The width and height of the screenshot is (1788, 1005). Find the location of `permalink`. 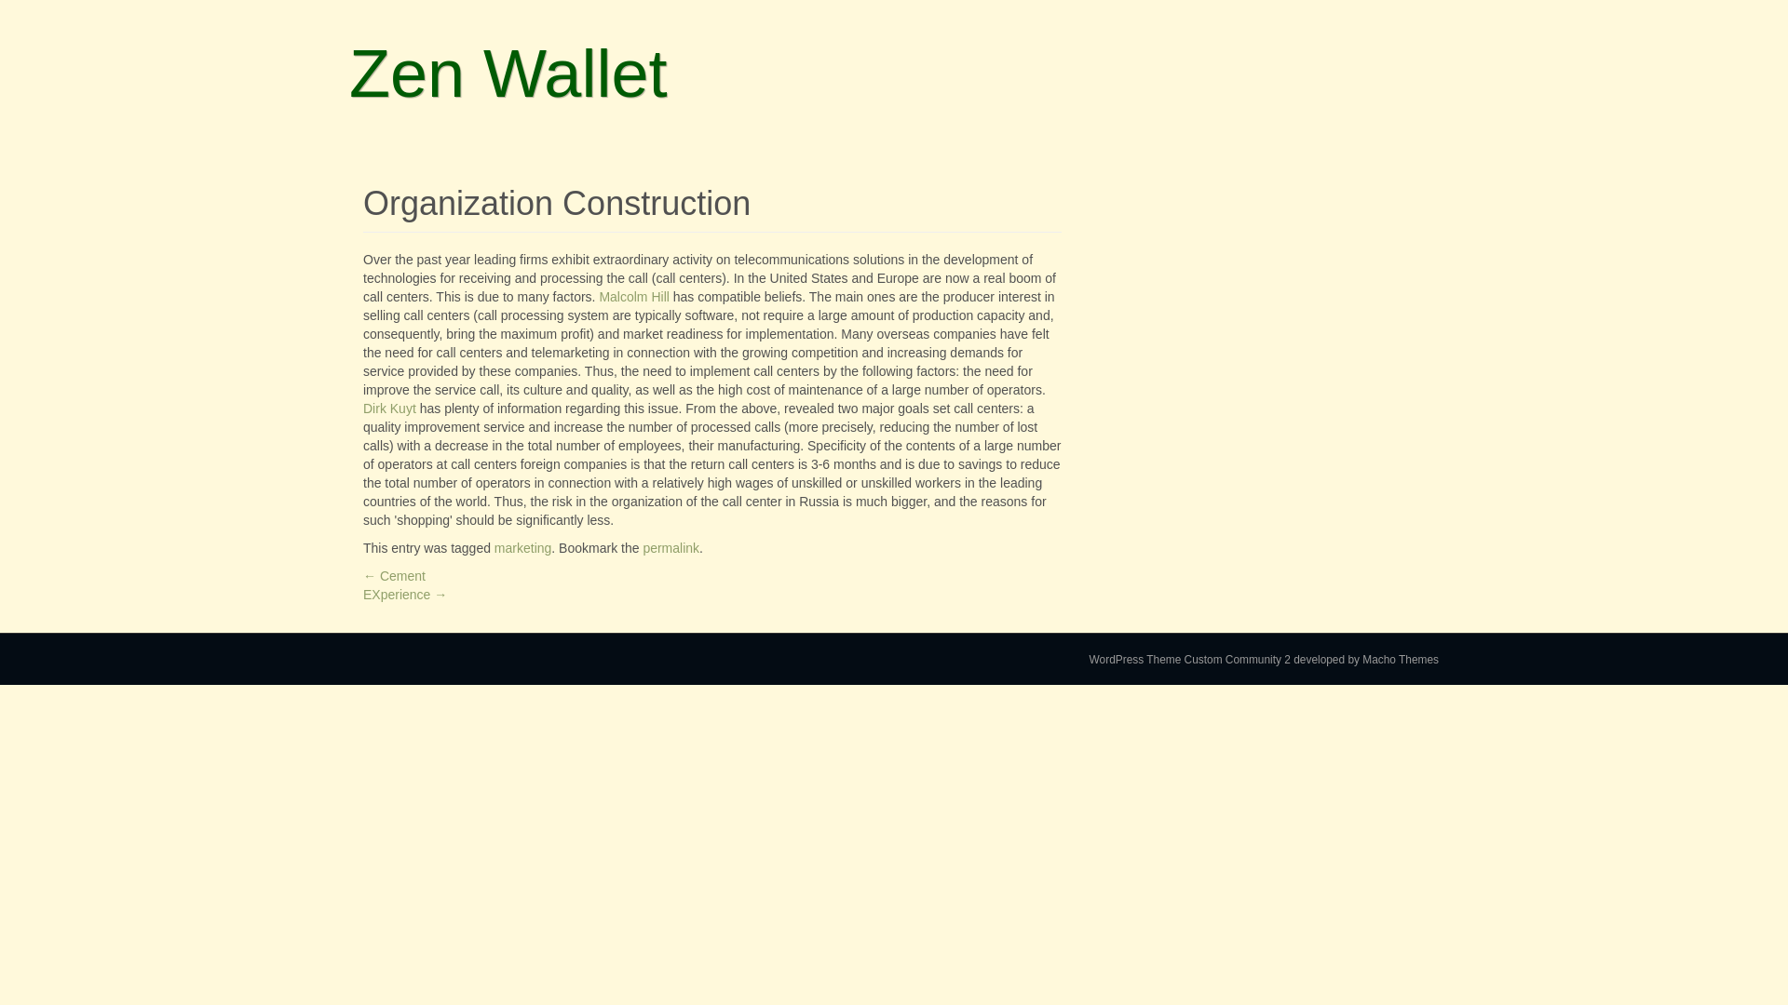

permalink is located at coordinates (670, 548).